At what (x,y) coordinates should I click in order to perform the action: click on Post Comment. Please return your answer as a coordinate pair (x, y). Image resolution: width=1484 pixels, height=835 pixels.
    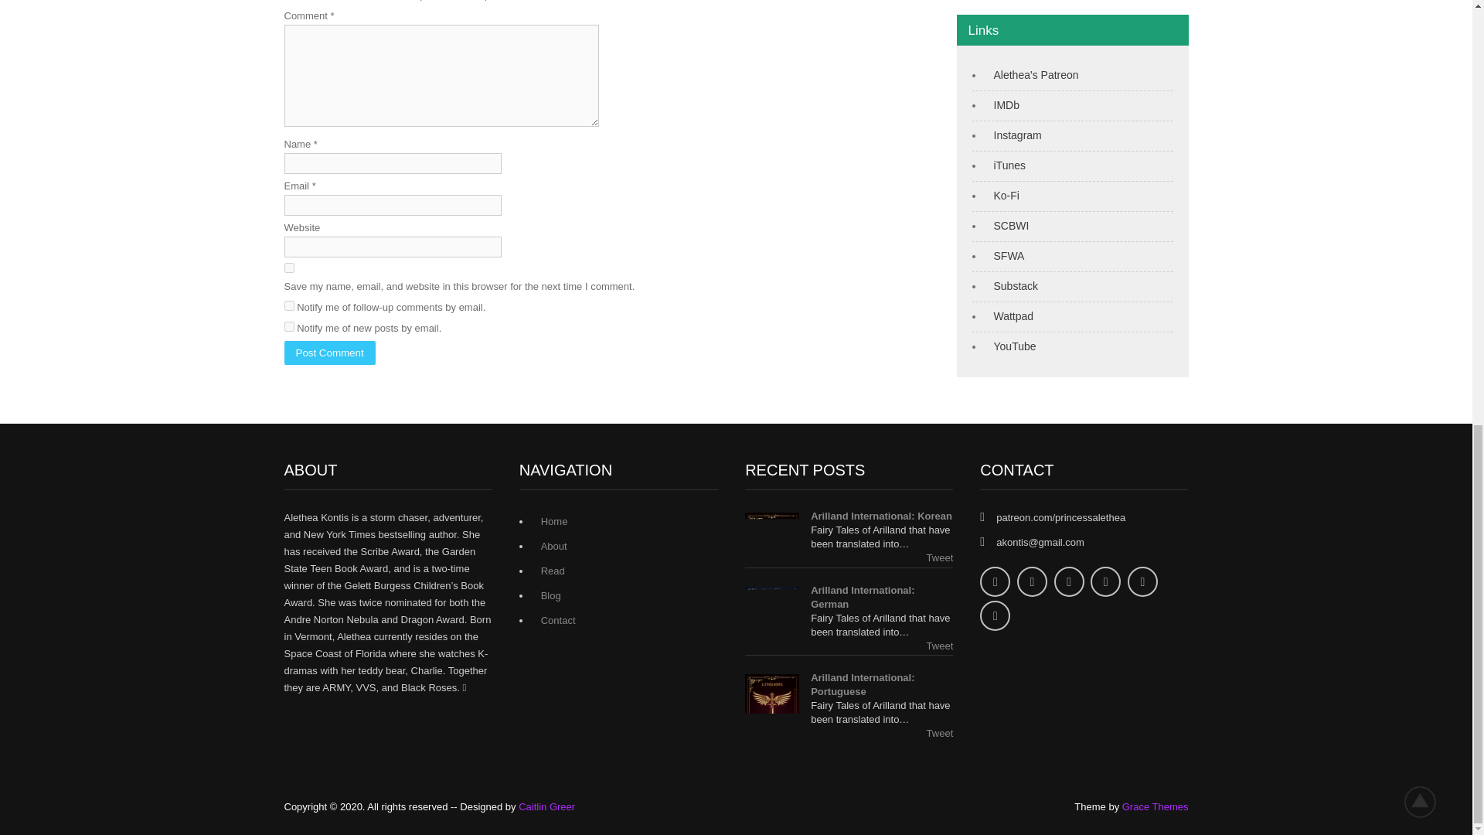
    Looking at the image, I should click on (329, 353).